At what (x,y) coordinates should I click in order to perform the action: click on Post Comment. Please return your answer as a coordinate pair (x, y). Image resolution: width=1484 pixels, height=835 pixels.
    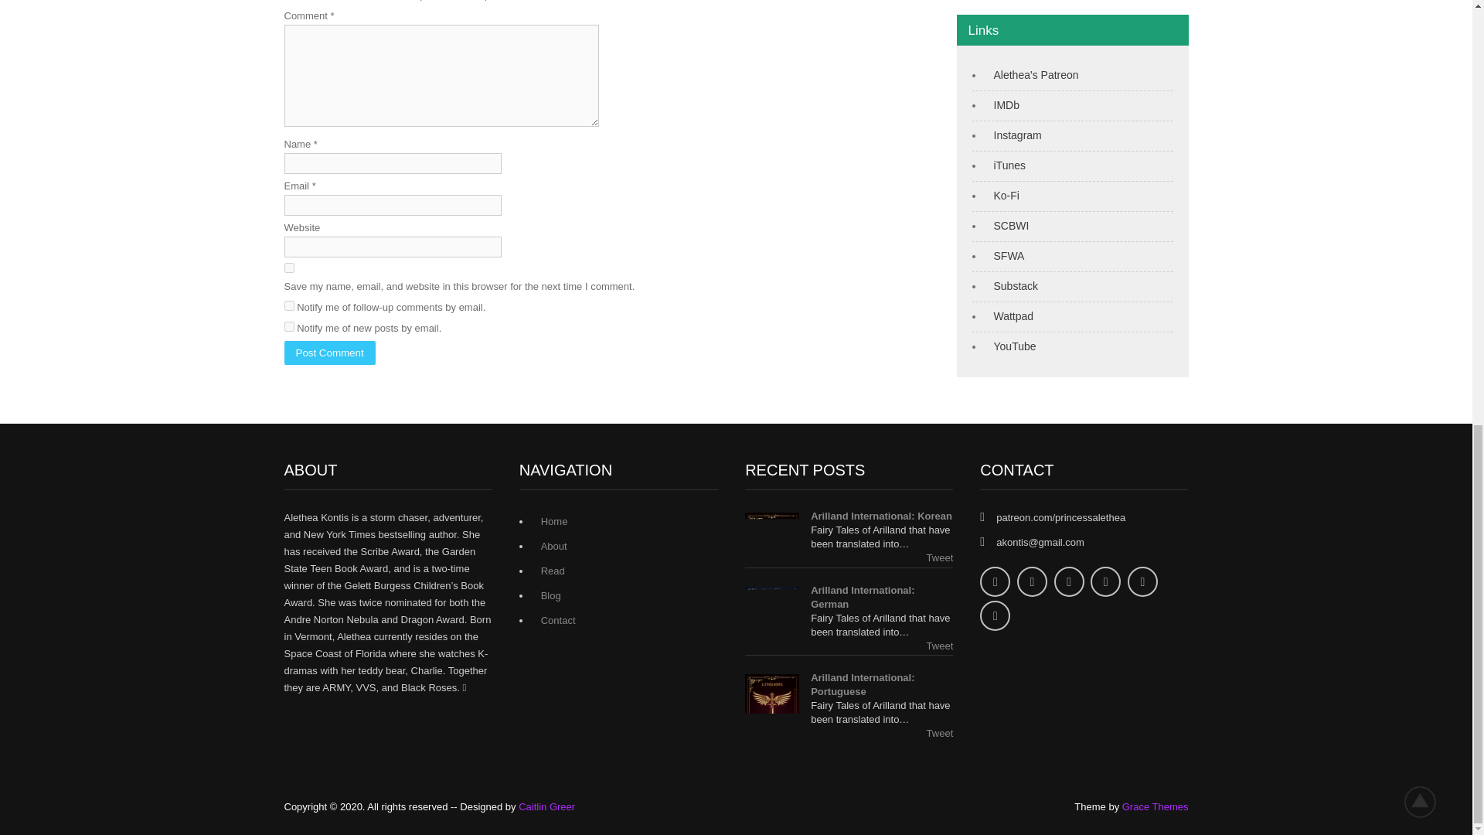
    Looking at the image, I should click on (329, 353).